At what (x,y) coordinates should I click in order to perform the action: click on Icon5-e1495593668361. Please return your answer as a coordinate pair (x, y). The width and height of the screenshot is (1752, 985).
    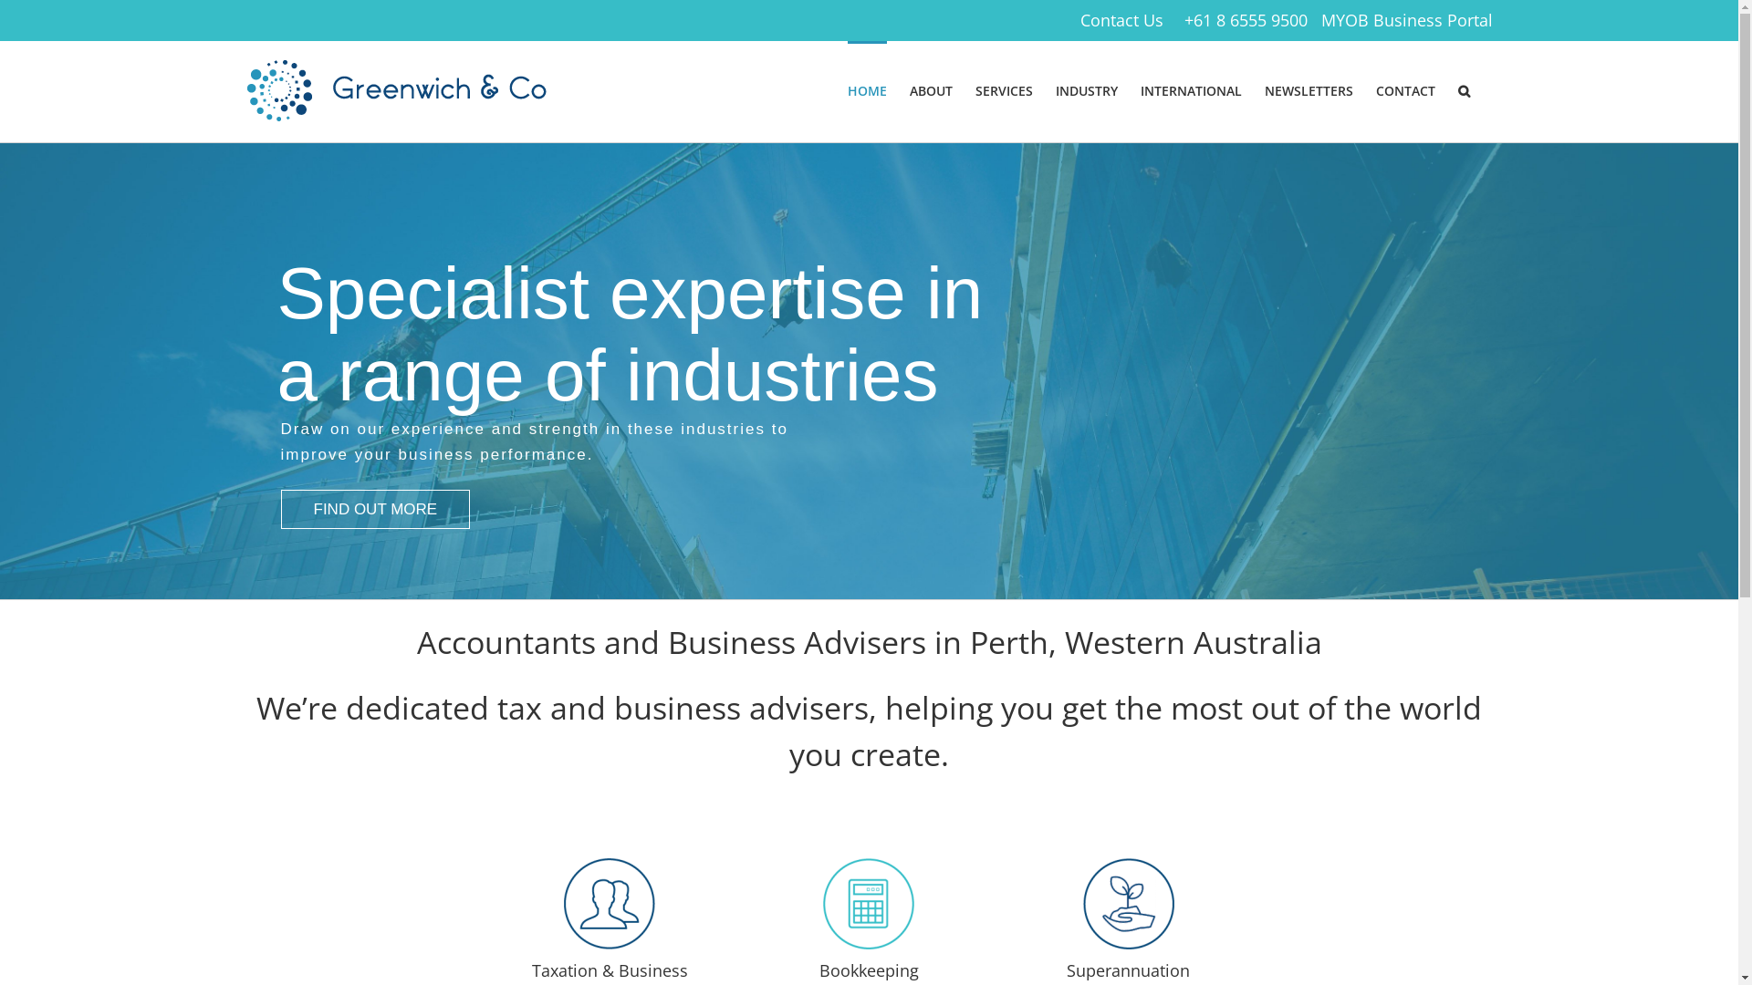
    Looking at the image, I should click on (869, 904).